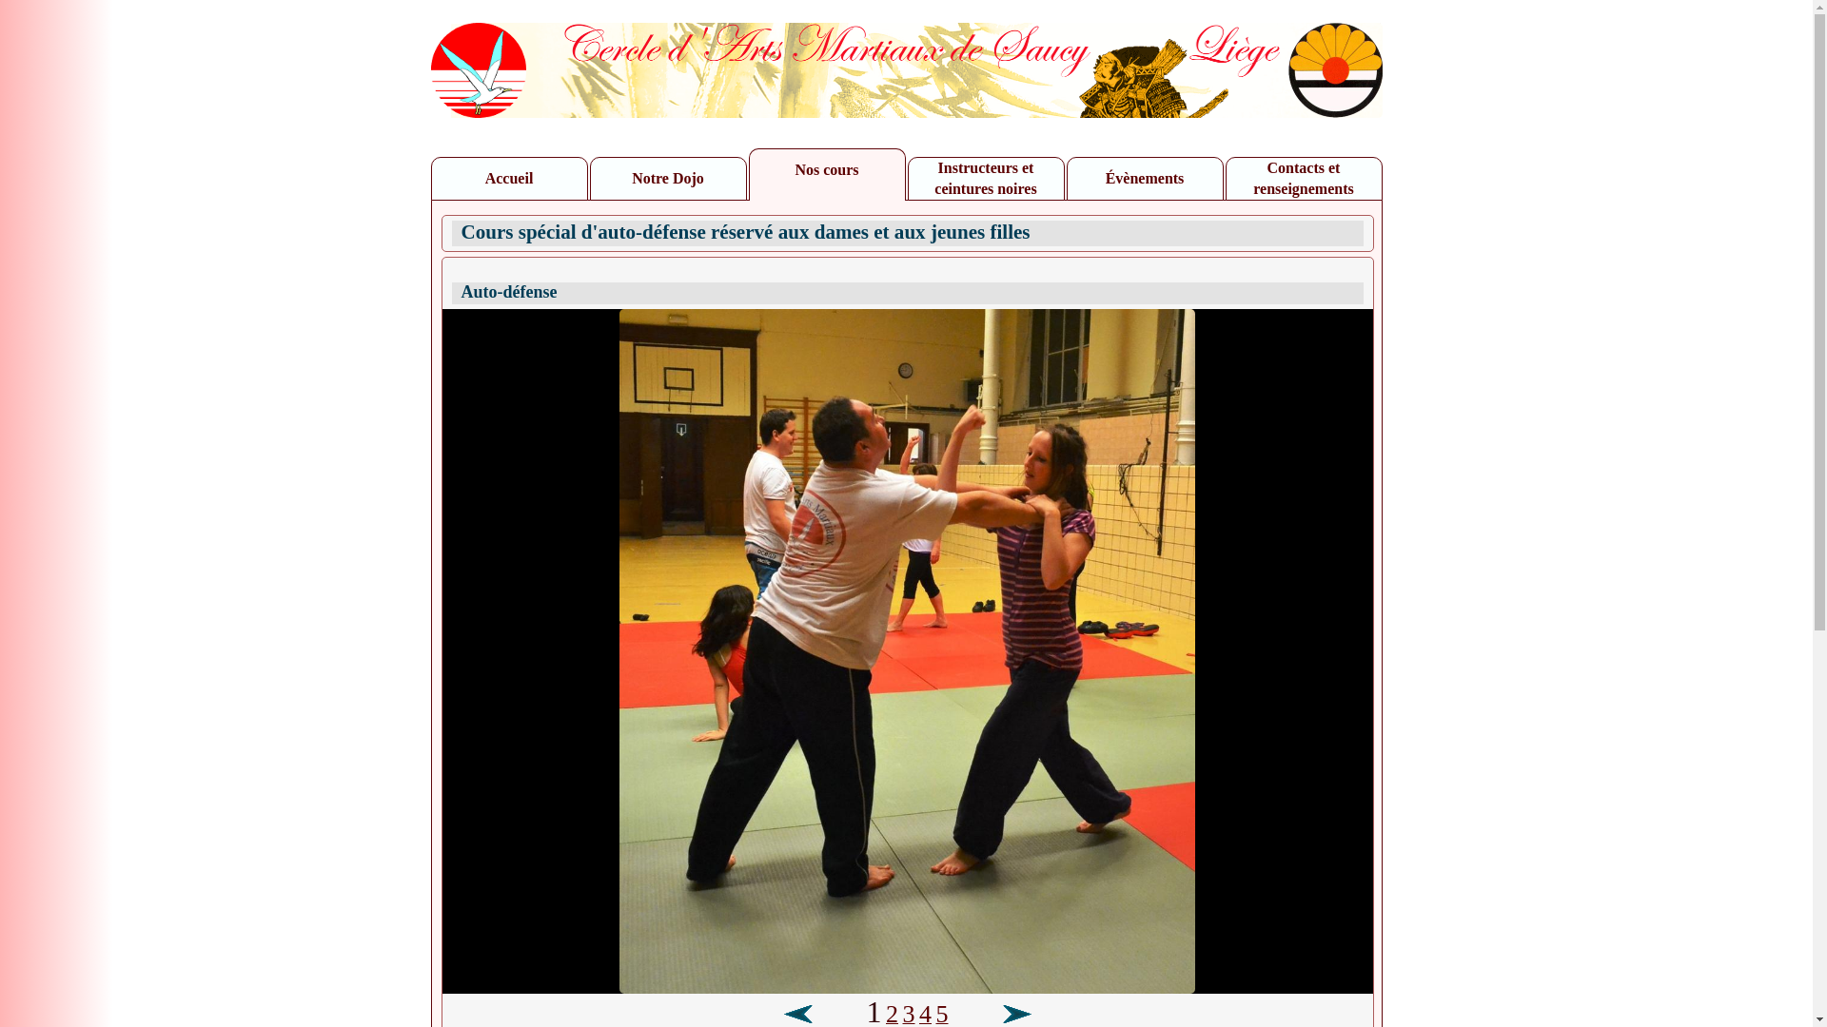 This screenshot has width=1827, height=1027. What do you see at coordinates (668, 179) in the screenshot?
I see `Notre Dojo` at bounding box center [668, 179].